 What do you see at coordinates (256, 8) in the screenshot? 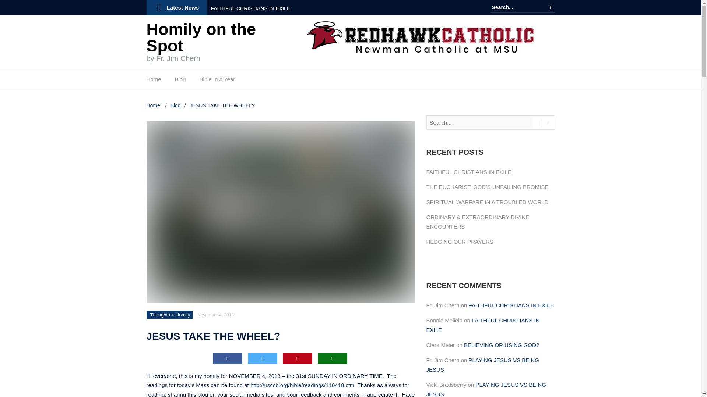
I see `FAITHFUL CHRISTIANS IN EXILE` at bounding box center [256, 8].